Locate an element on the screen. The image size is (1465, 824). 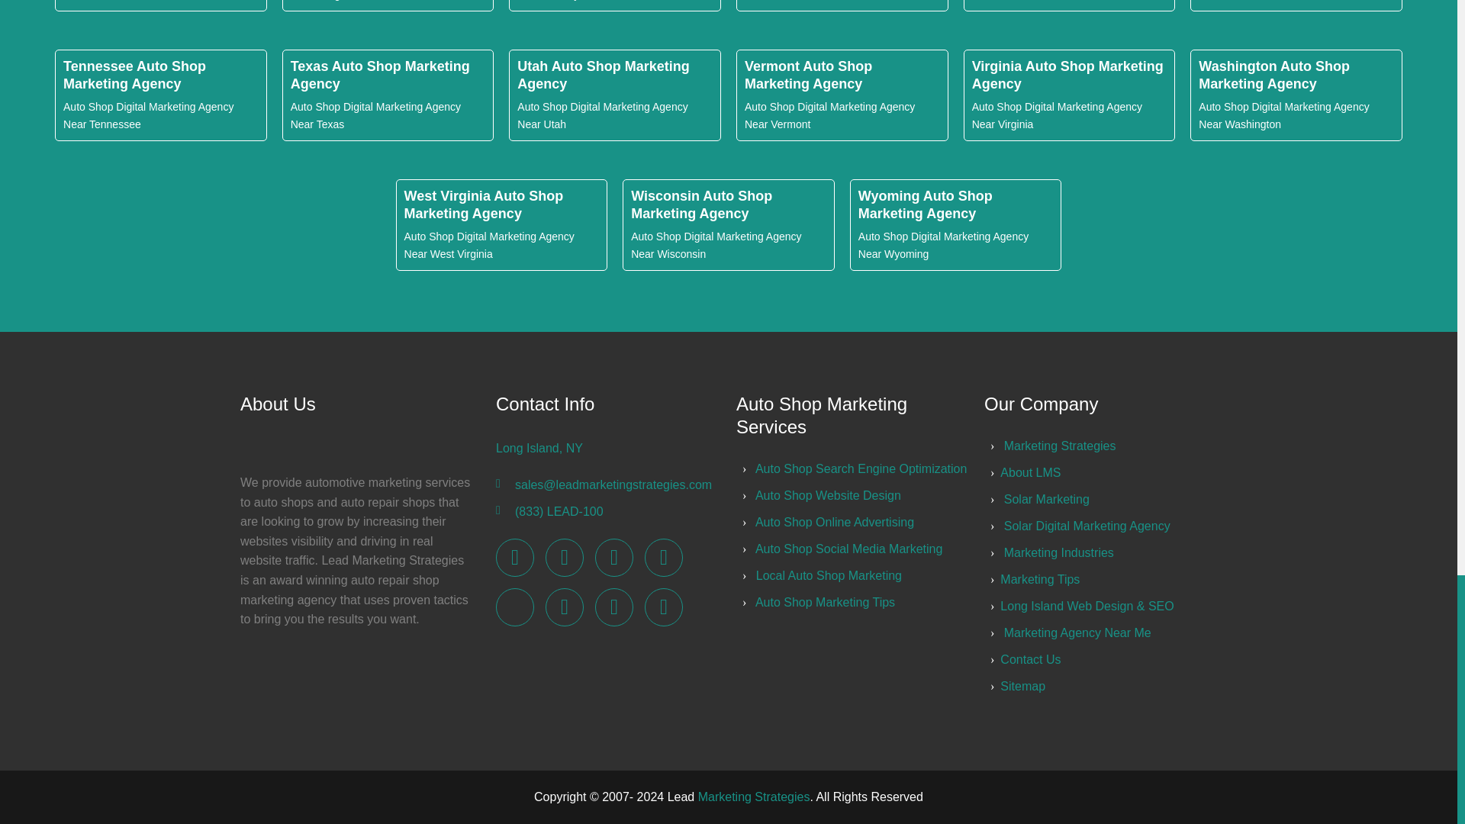
Lead Marketing Strategies is located at coordinates (663, 558).